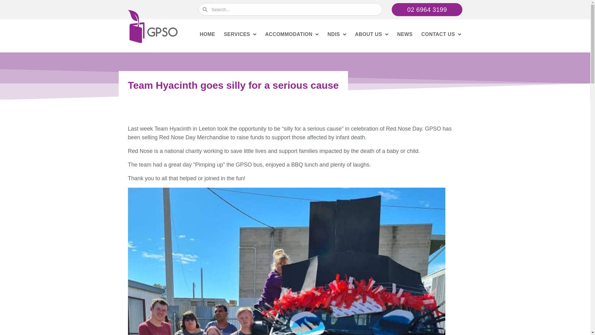 The image size is (595, 335). What do you see at coordinates (427, 10) in the screenshot?
I see `02 6964 3199` at bounding box center [427, 10].